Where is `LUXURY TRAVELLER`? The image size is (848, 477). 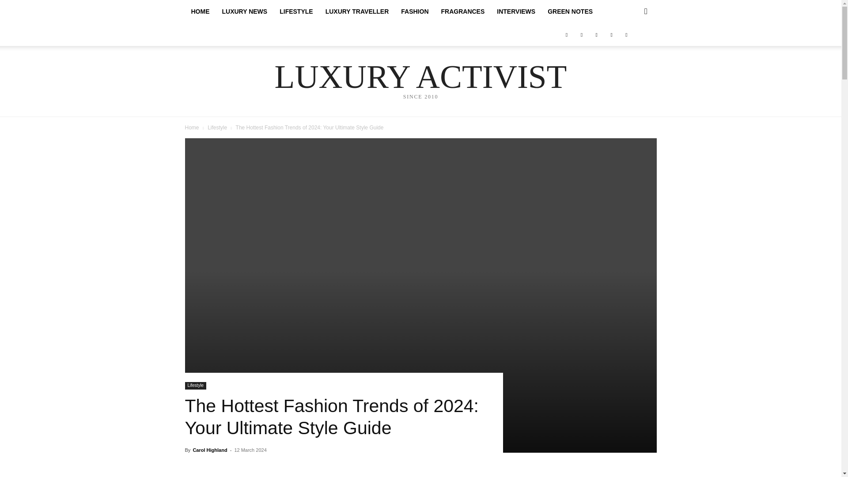
LUXURY TRAVELLER is located at coordinates (357, 11).